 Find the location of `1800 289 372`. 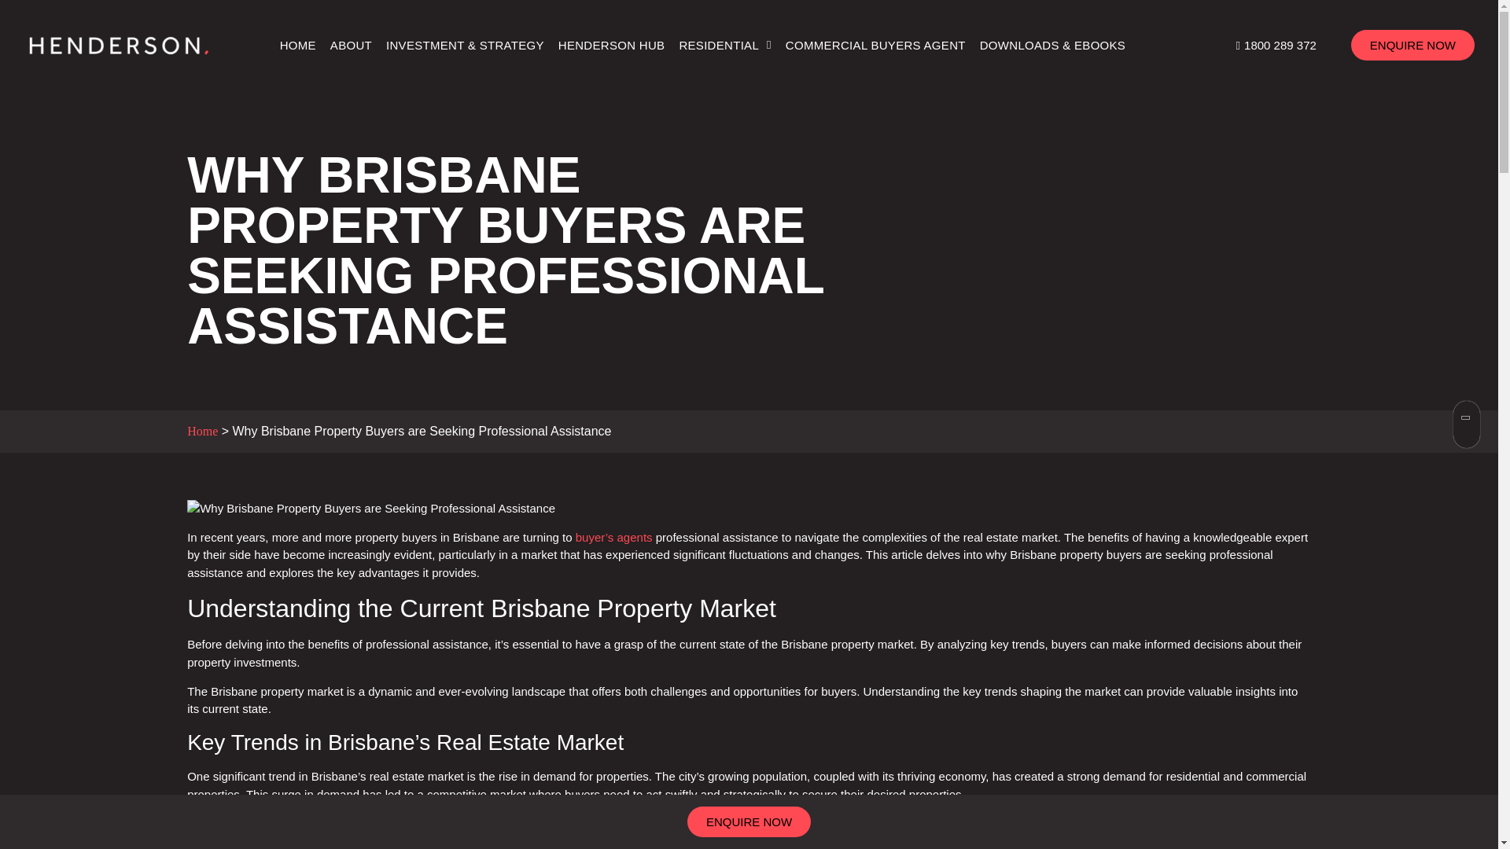

1800 289 372 is located at coordinates (1276, 45).